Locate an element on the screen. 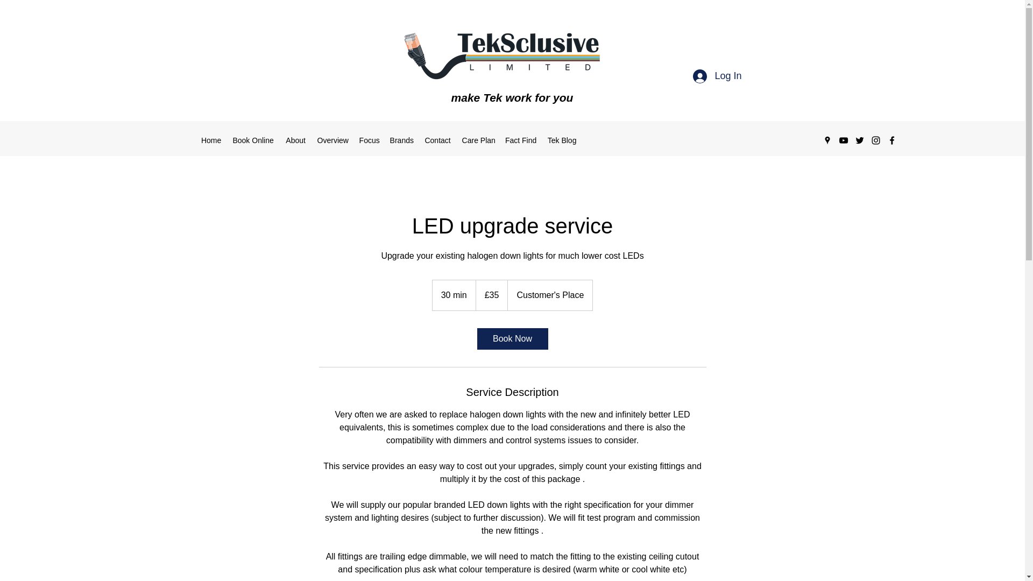 This screenshot has width=1033, height=581. Book Online is located at coordinates (253, 140).